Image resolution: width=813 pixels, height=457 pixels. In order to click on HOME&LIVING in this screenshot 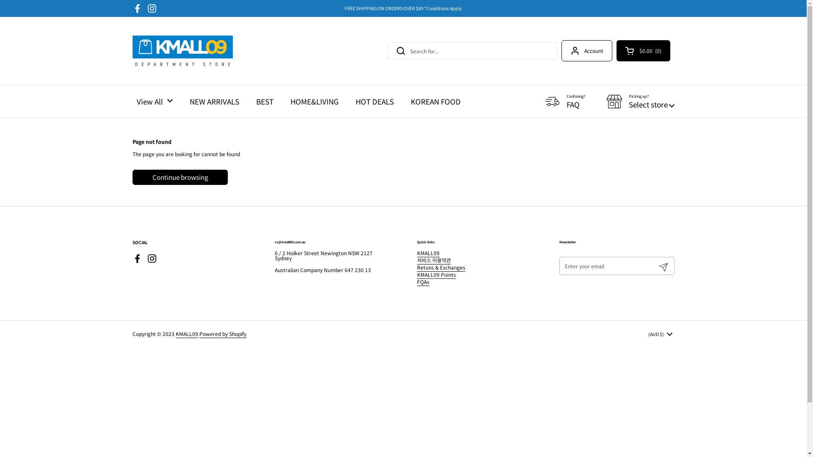, I will do `click(315, 102)`.